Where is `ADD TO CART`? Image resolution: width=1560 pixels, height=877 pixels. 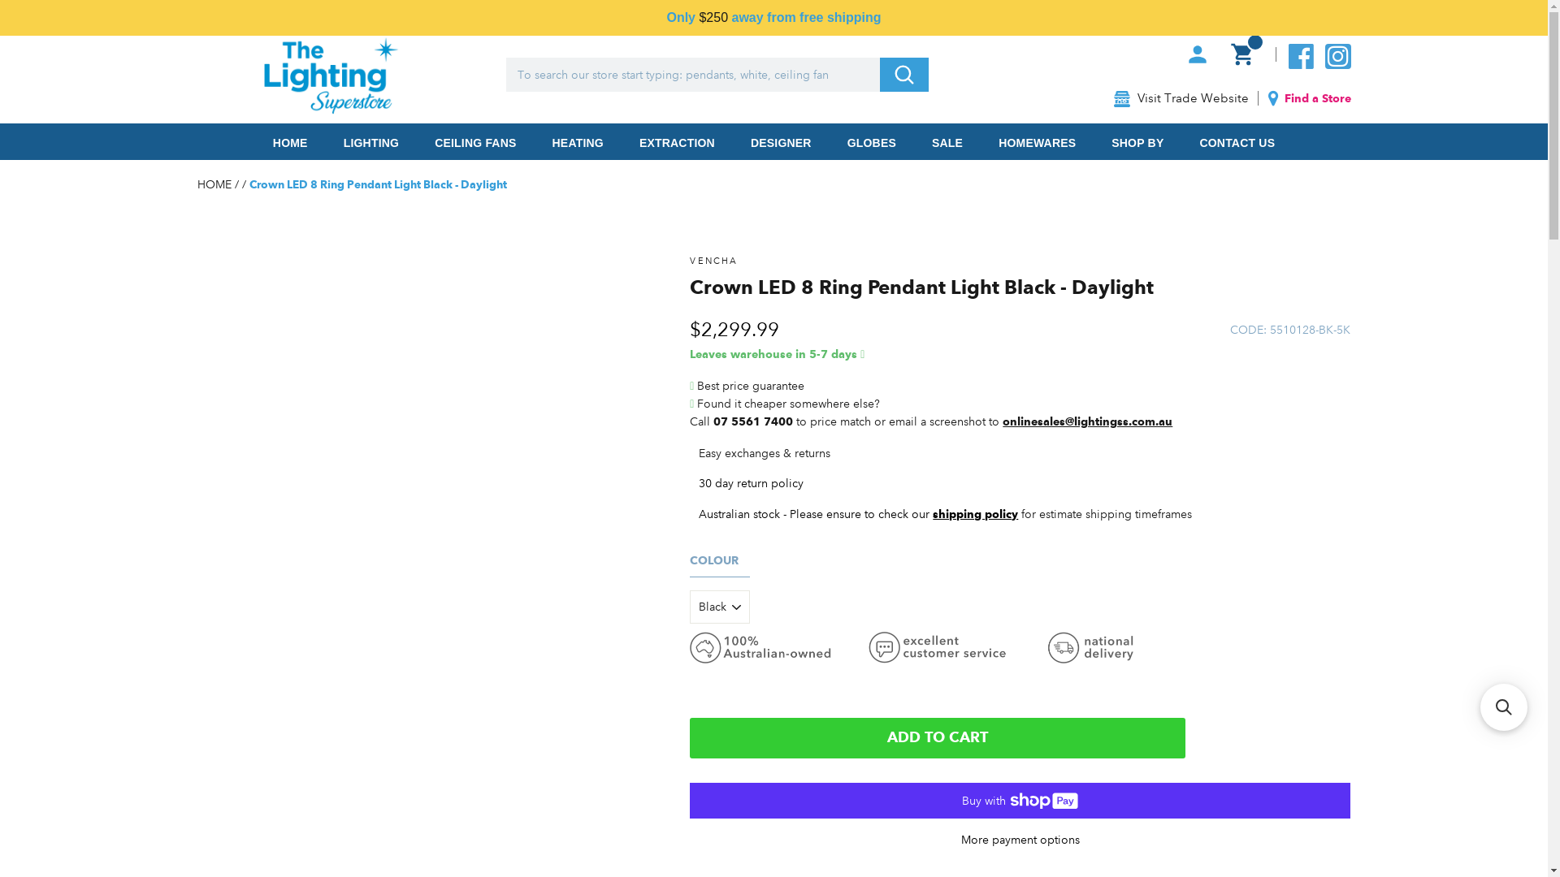 ADD TO CART is located at coordinates (938, 738).